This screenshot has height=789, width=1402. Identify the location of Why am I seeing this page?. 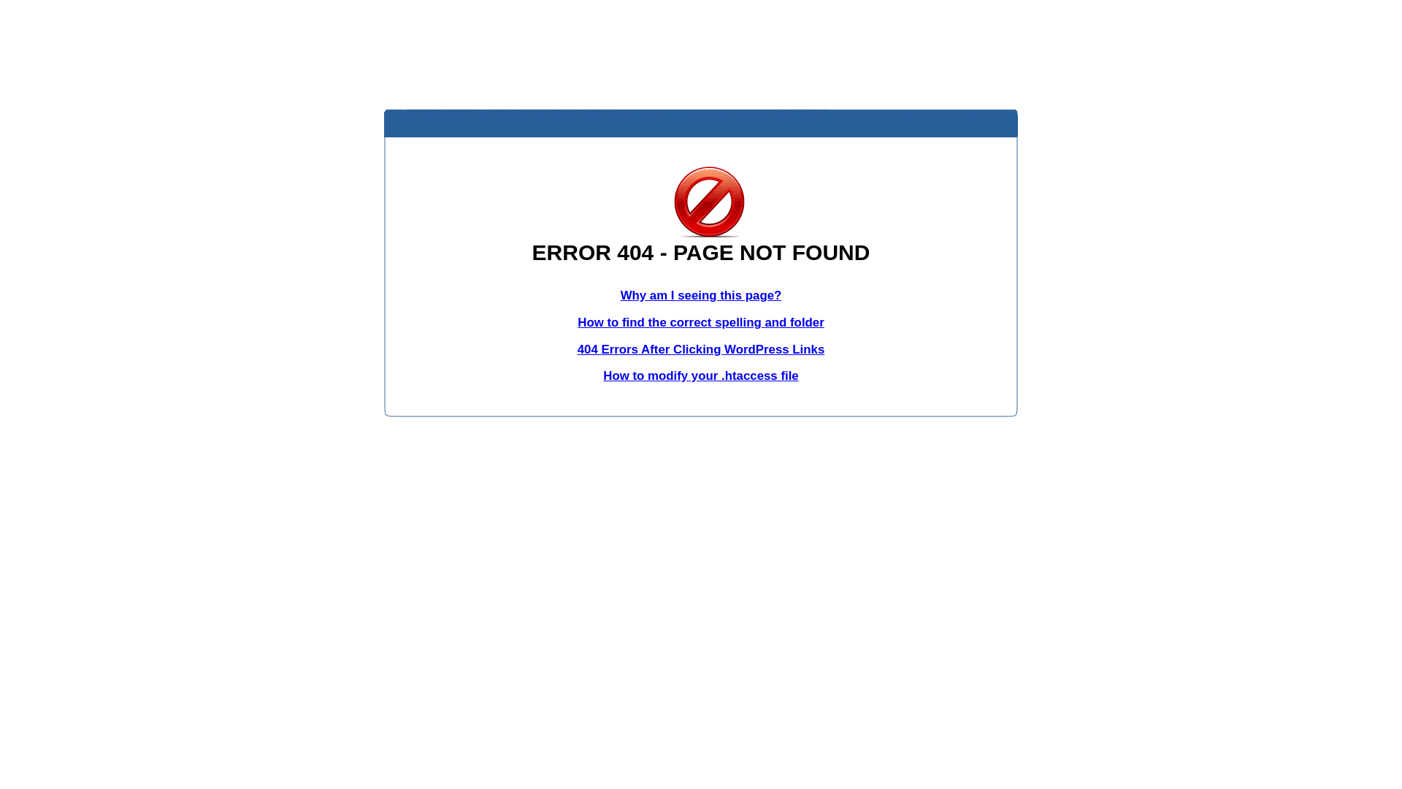
(701, 295).